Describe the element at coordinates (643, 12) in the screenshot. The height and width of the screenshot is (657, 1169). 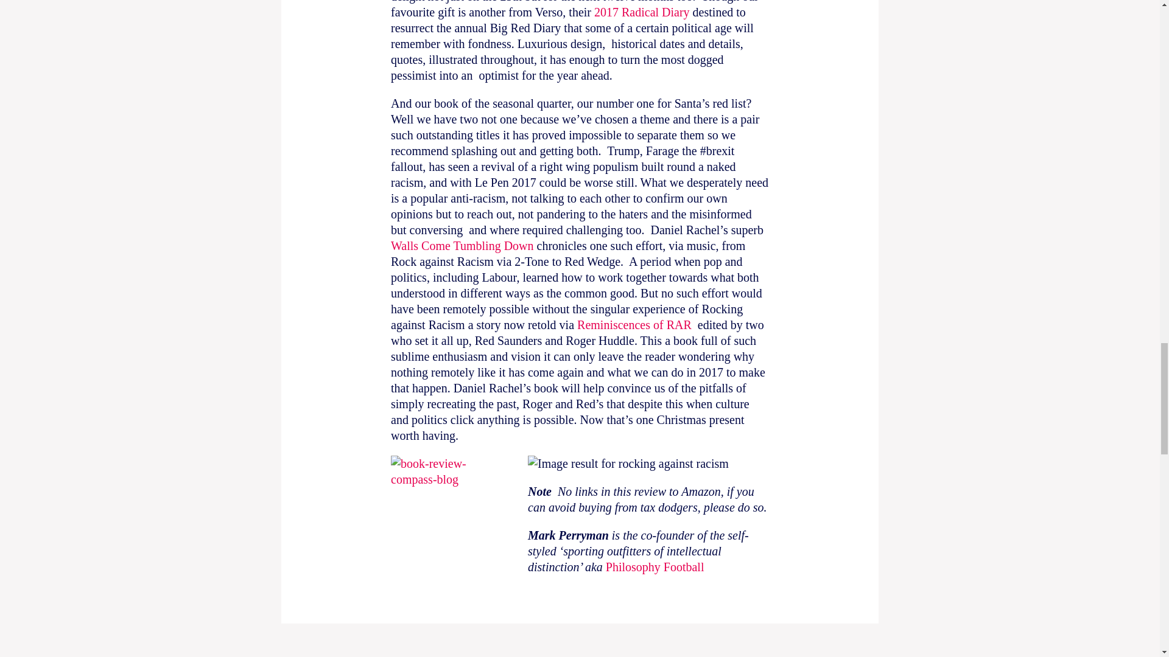
I see `2017 Radical Diary` at that location.